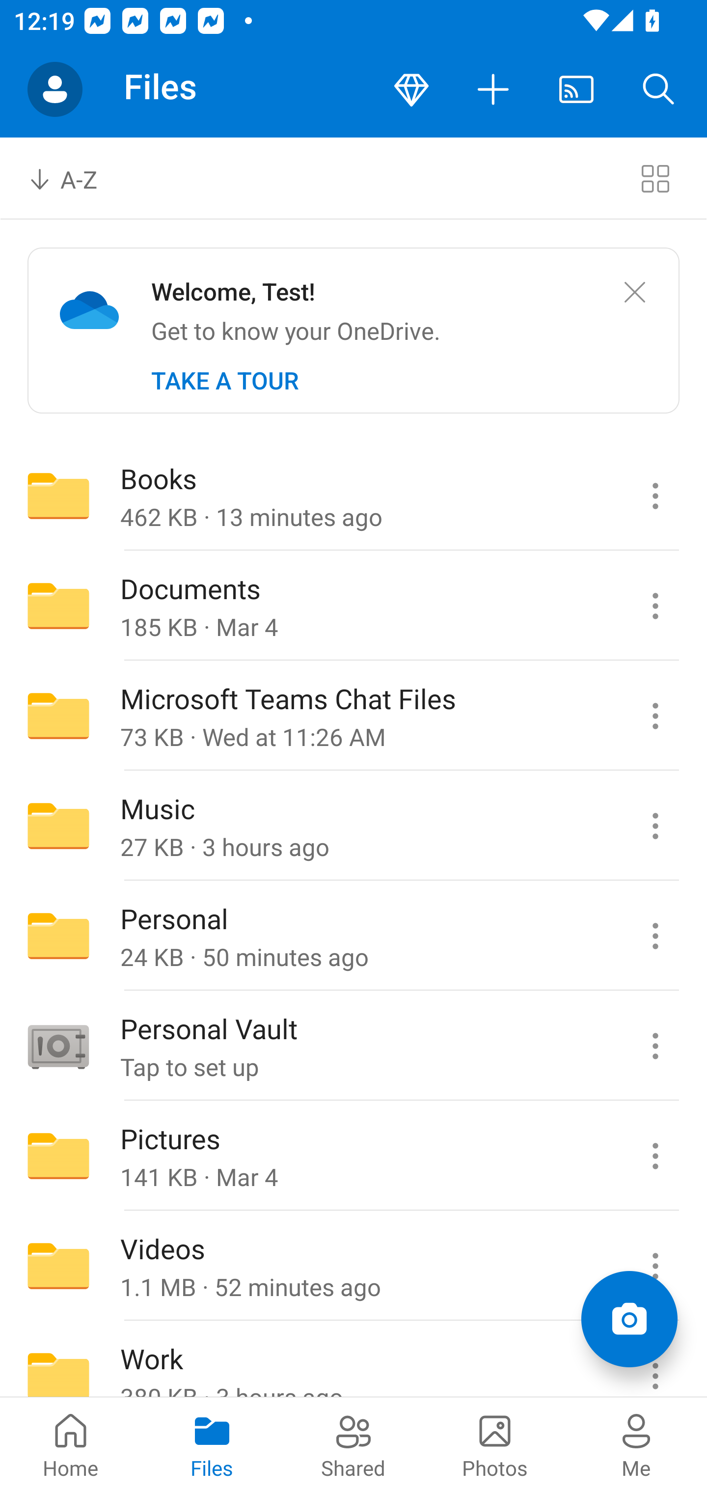 The width and height of the screenshot is (707, 1493). Describe the element at coordinates (655, 178) in the screenshot. I see `Switch to tiles view` at that location.